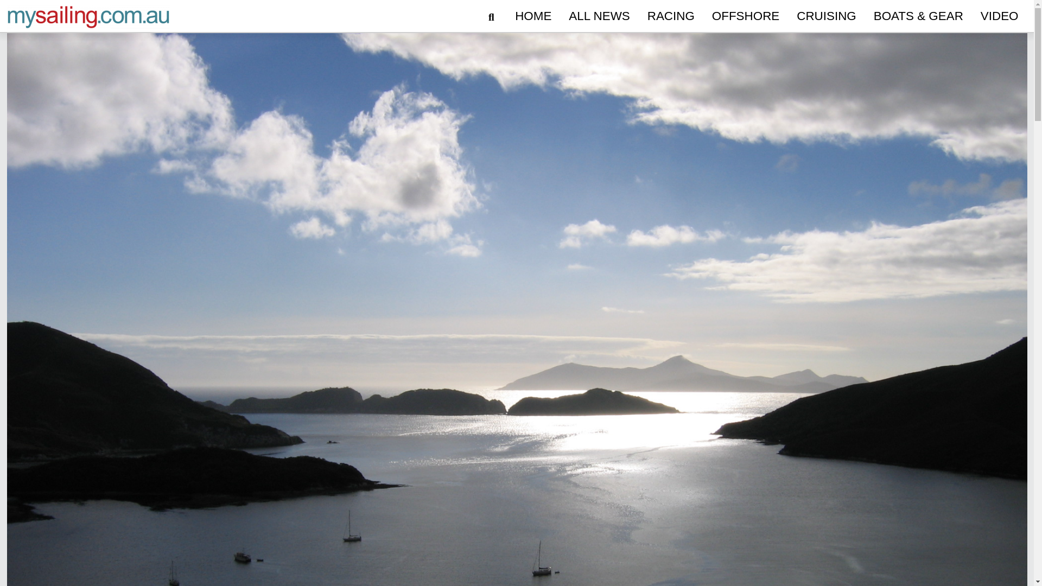 This screenshot has width=1042, height=586. Describe the element at coordinates (745, 16) in the screenshot. I see `Offshore` at that location.